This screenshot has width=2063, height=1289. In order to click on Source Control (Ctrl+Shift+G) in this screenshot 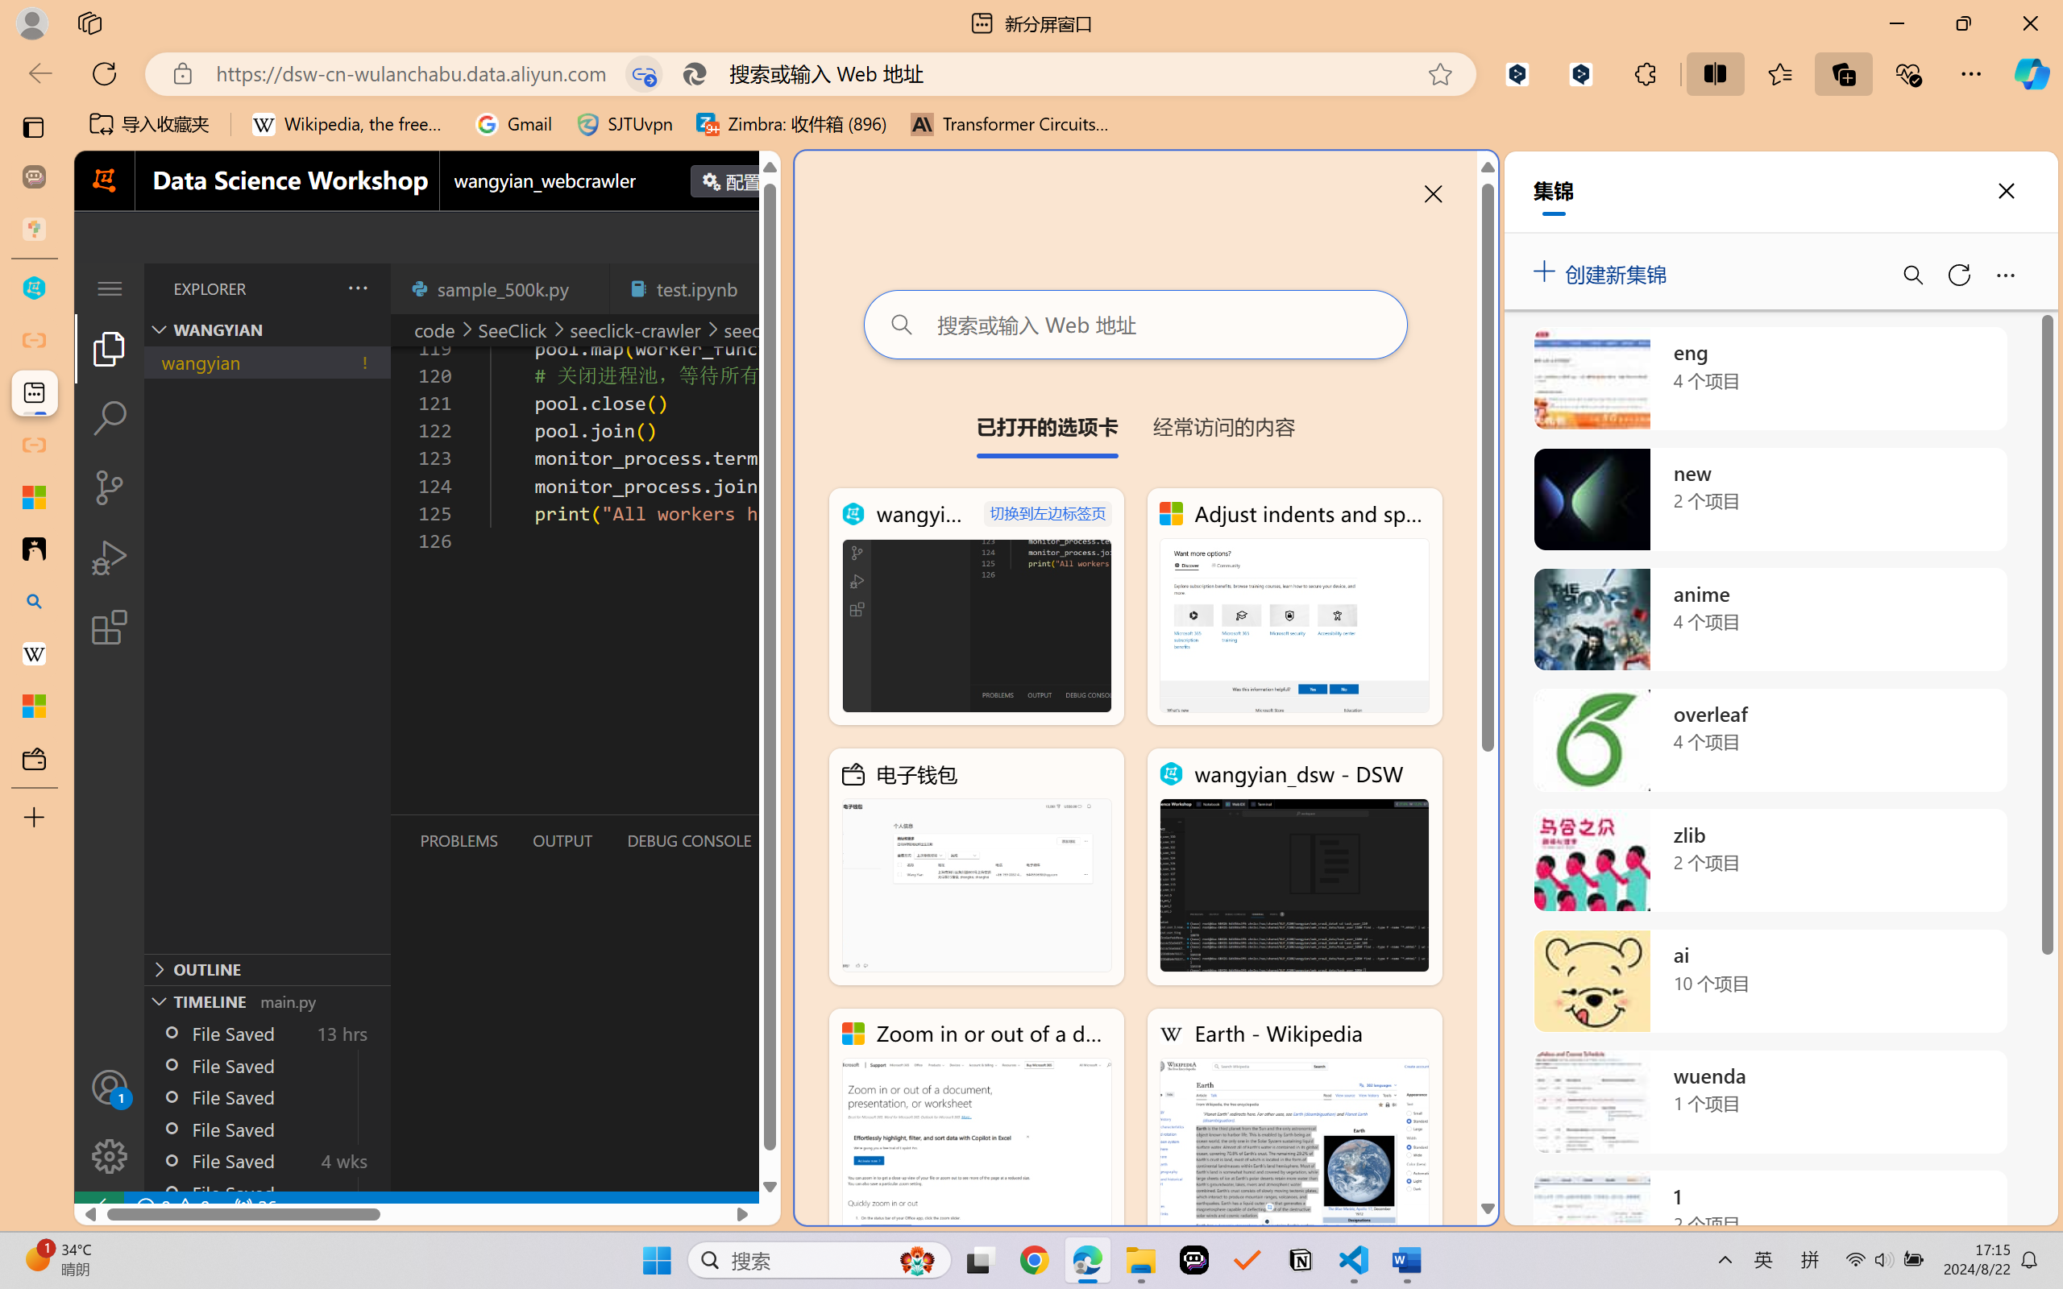, I will do `click(110, 487)`.